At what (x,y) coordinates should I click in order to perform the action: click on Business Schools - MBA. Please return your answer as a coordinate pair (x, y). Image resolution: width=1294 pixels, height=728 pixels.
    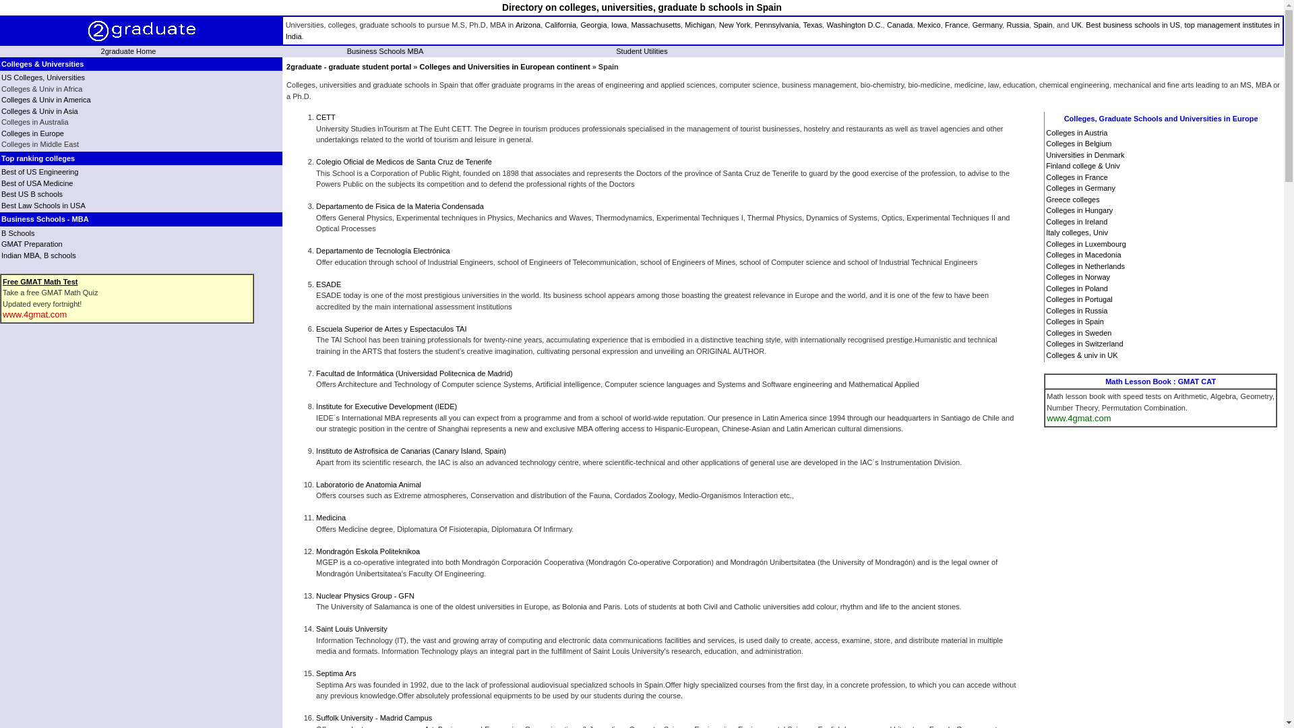
    Looking at the image, I should click on (45, 219).